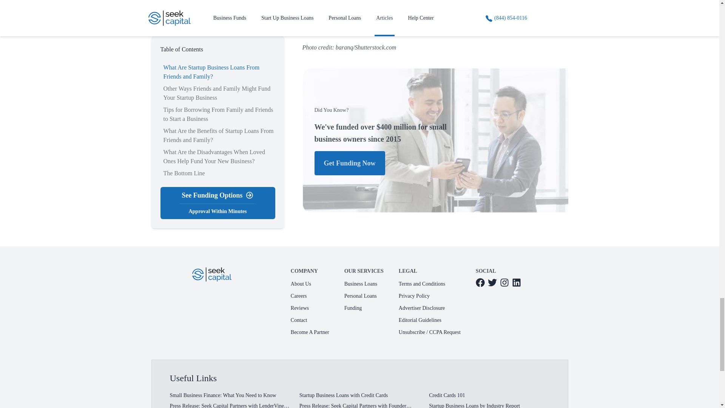 This screenshot has width=725, height=408. Describe the element at coordinates (344, 28) in the screenshot. I see `Truck Financing Options` at that location.